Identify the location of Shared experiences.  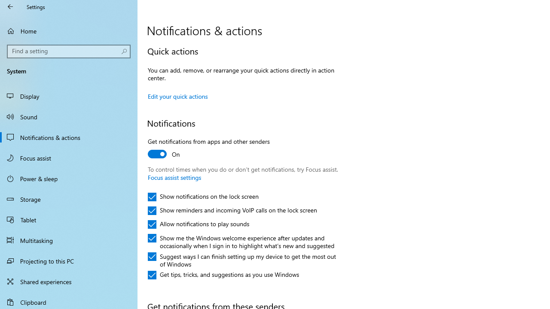
(69, 282).